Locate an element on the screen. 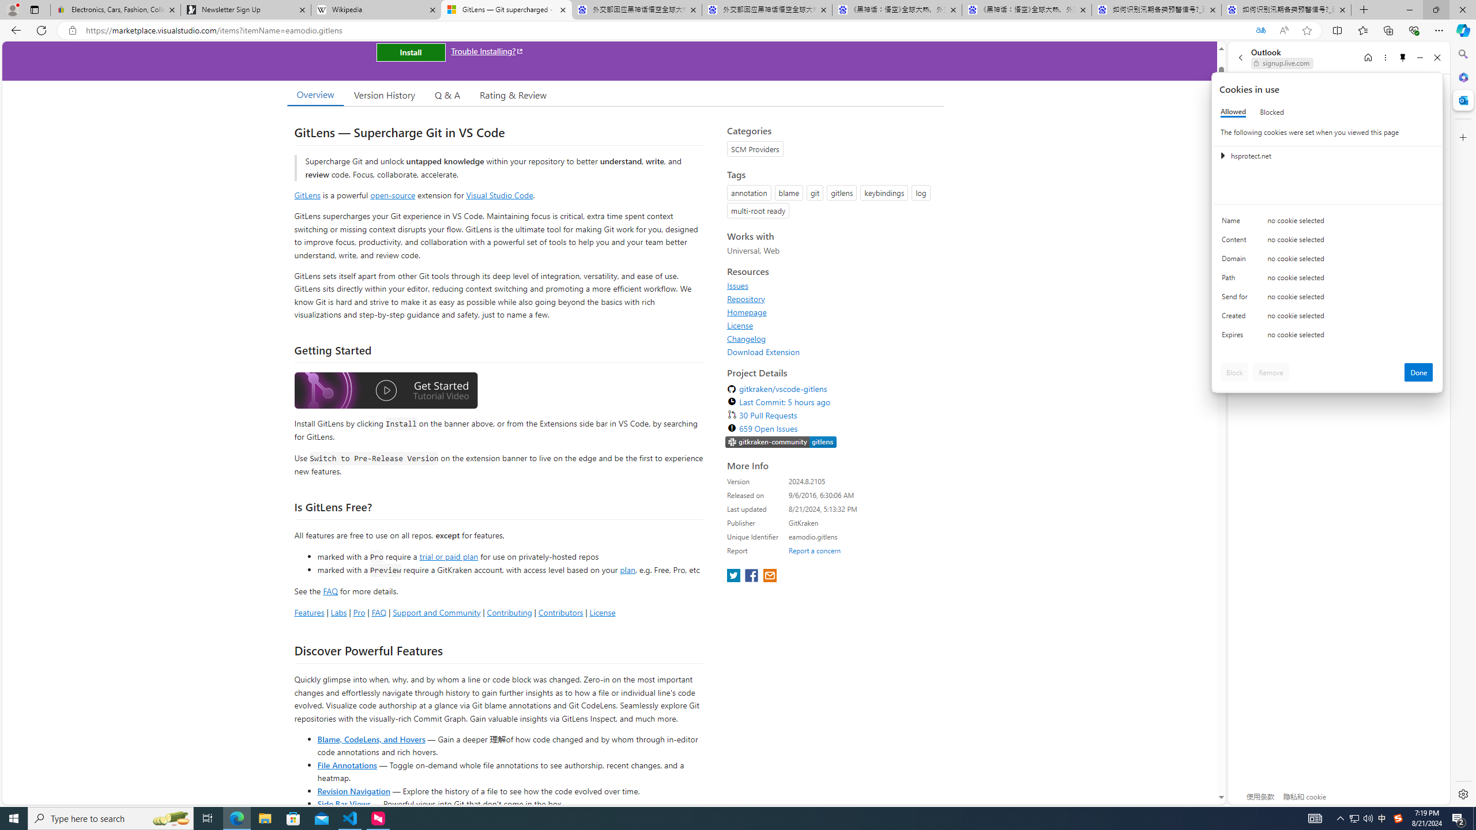  Allowed is located at coordinates (1233, 112).